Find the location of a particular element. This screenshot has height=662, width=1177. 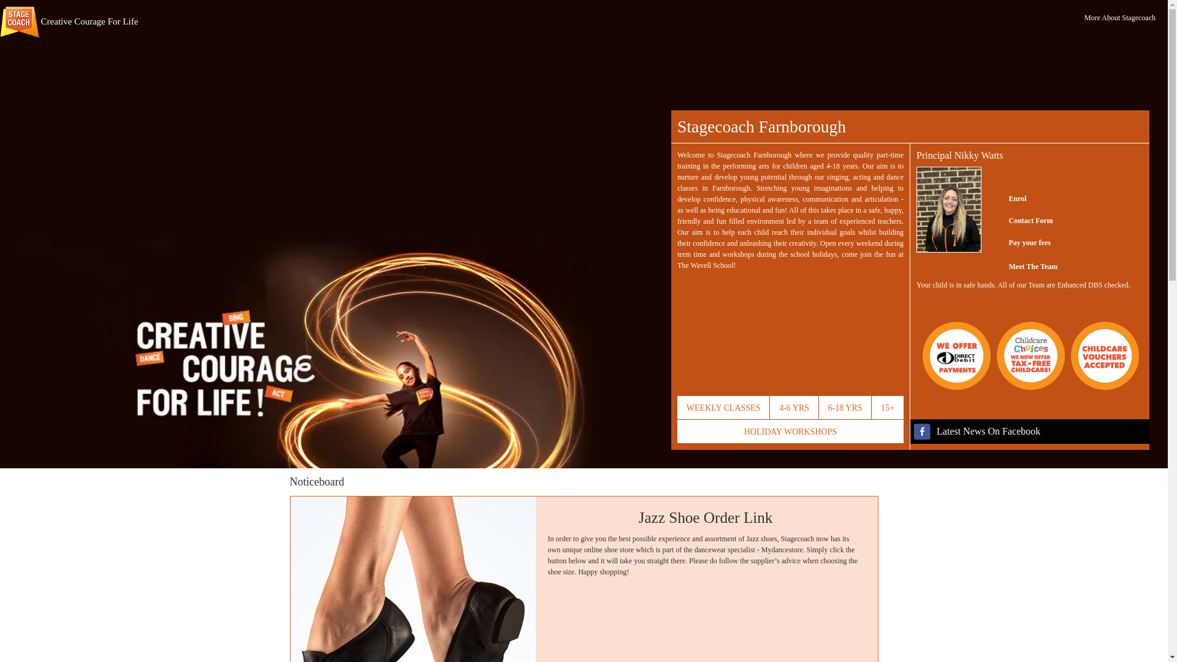

4-6 YRS is located at coordinates (793, 407).